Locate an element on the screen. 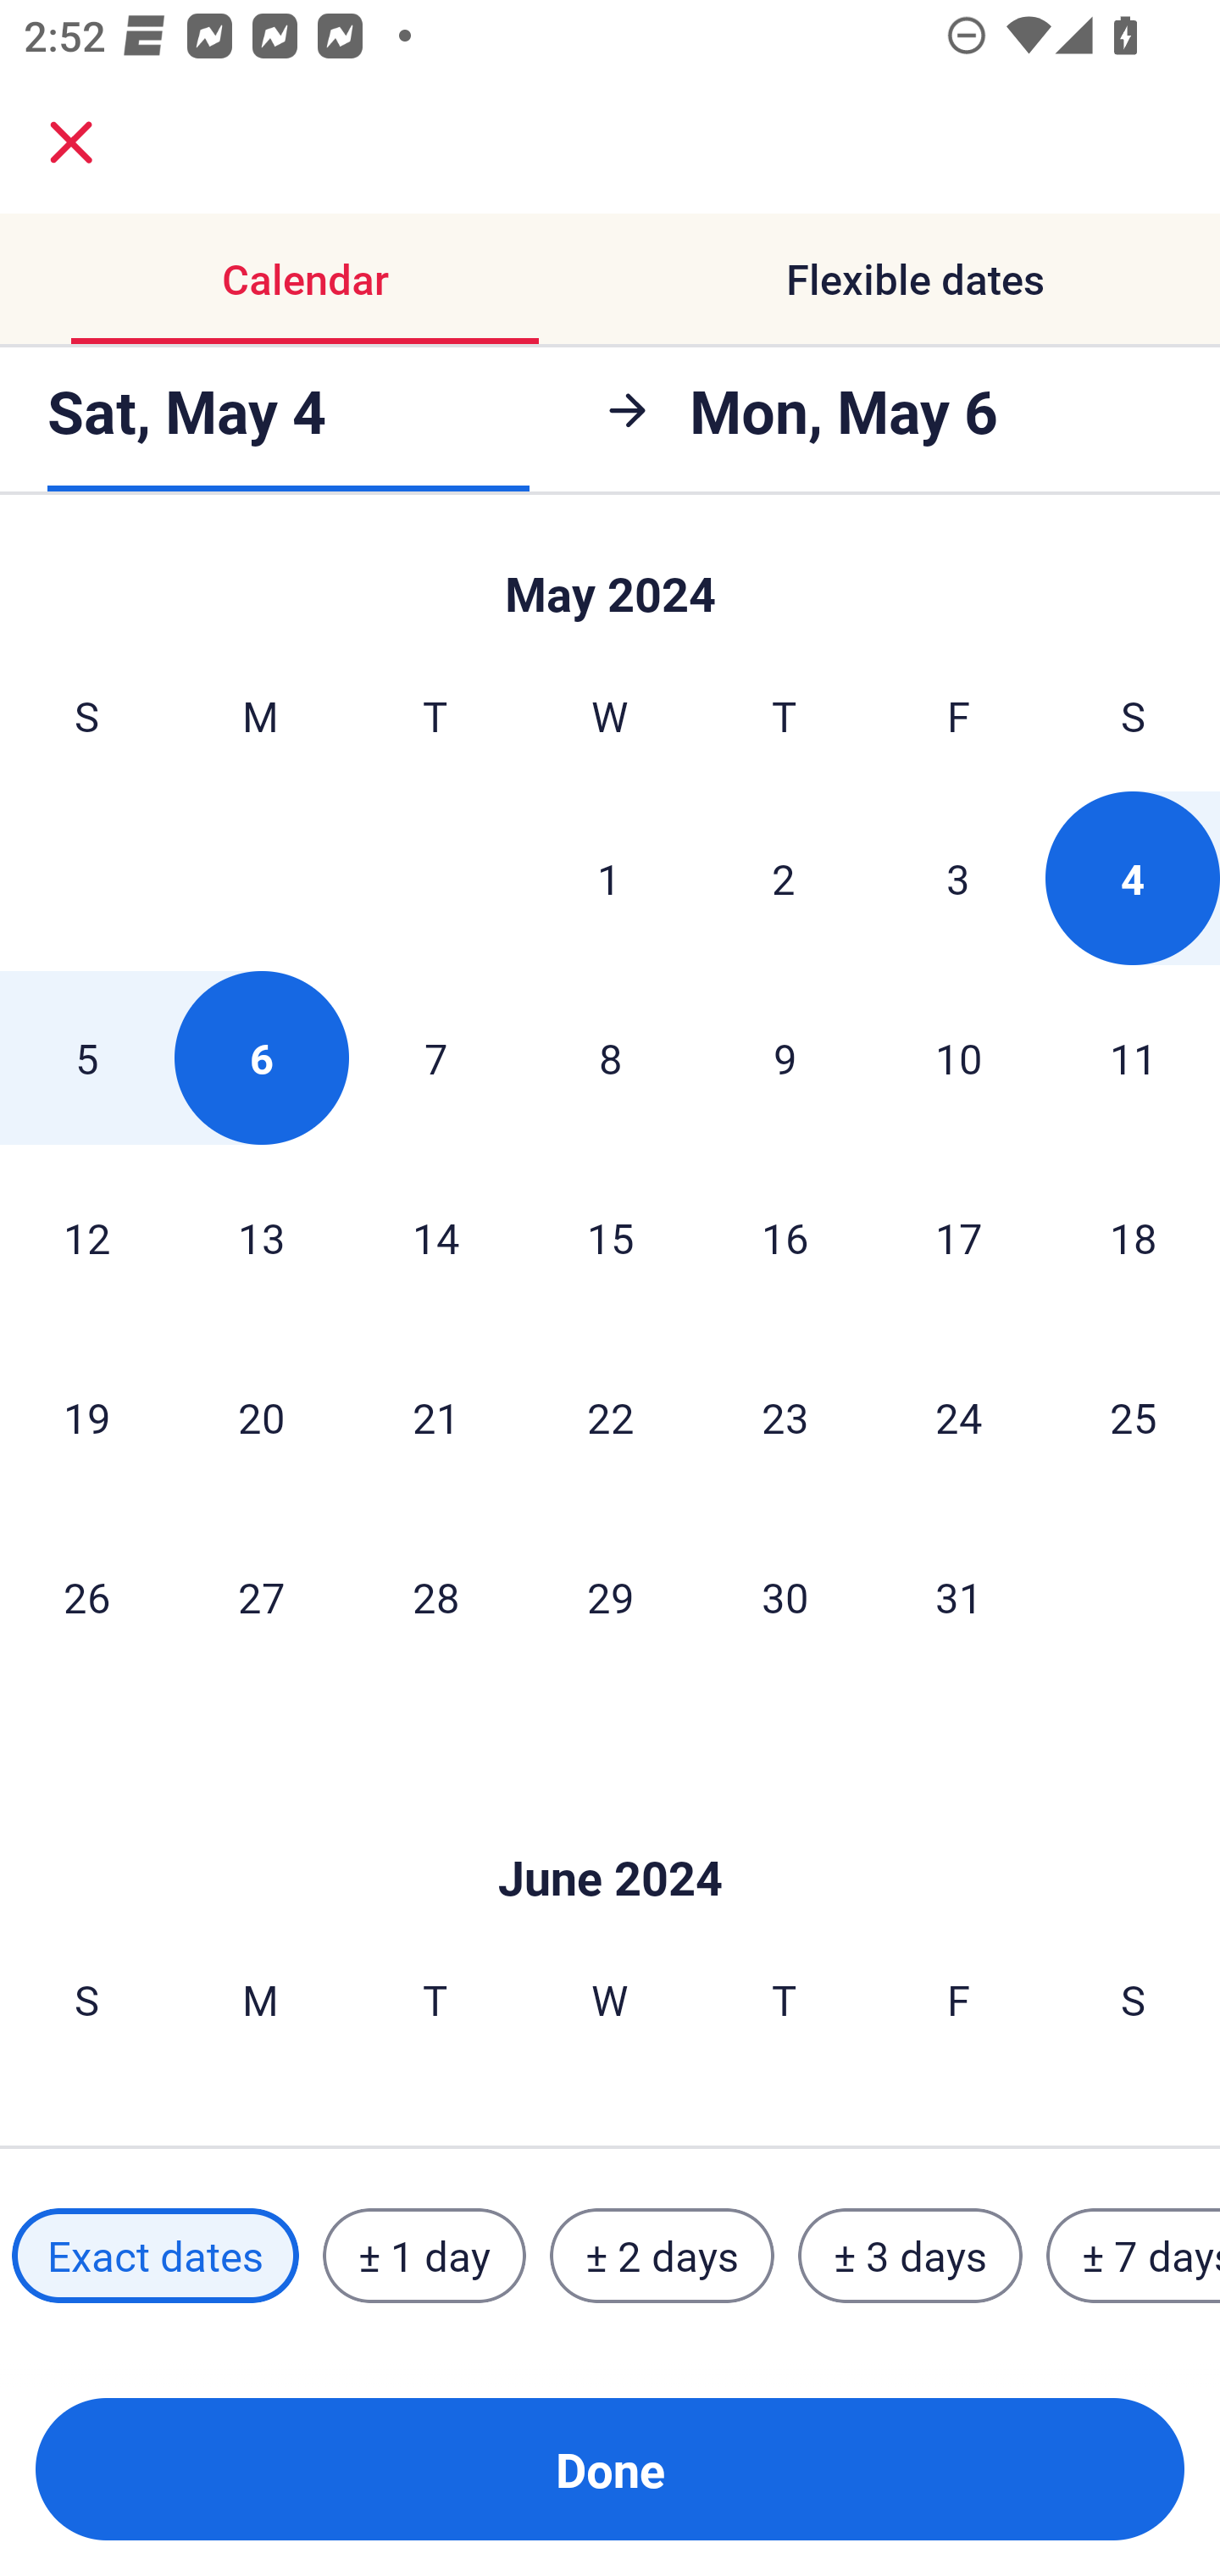 Image resolution: width=1220 pixels, height=2576 pixels. Exact dates is located at coordinates (155, 2255).